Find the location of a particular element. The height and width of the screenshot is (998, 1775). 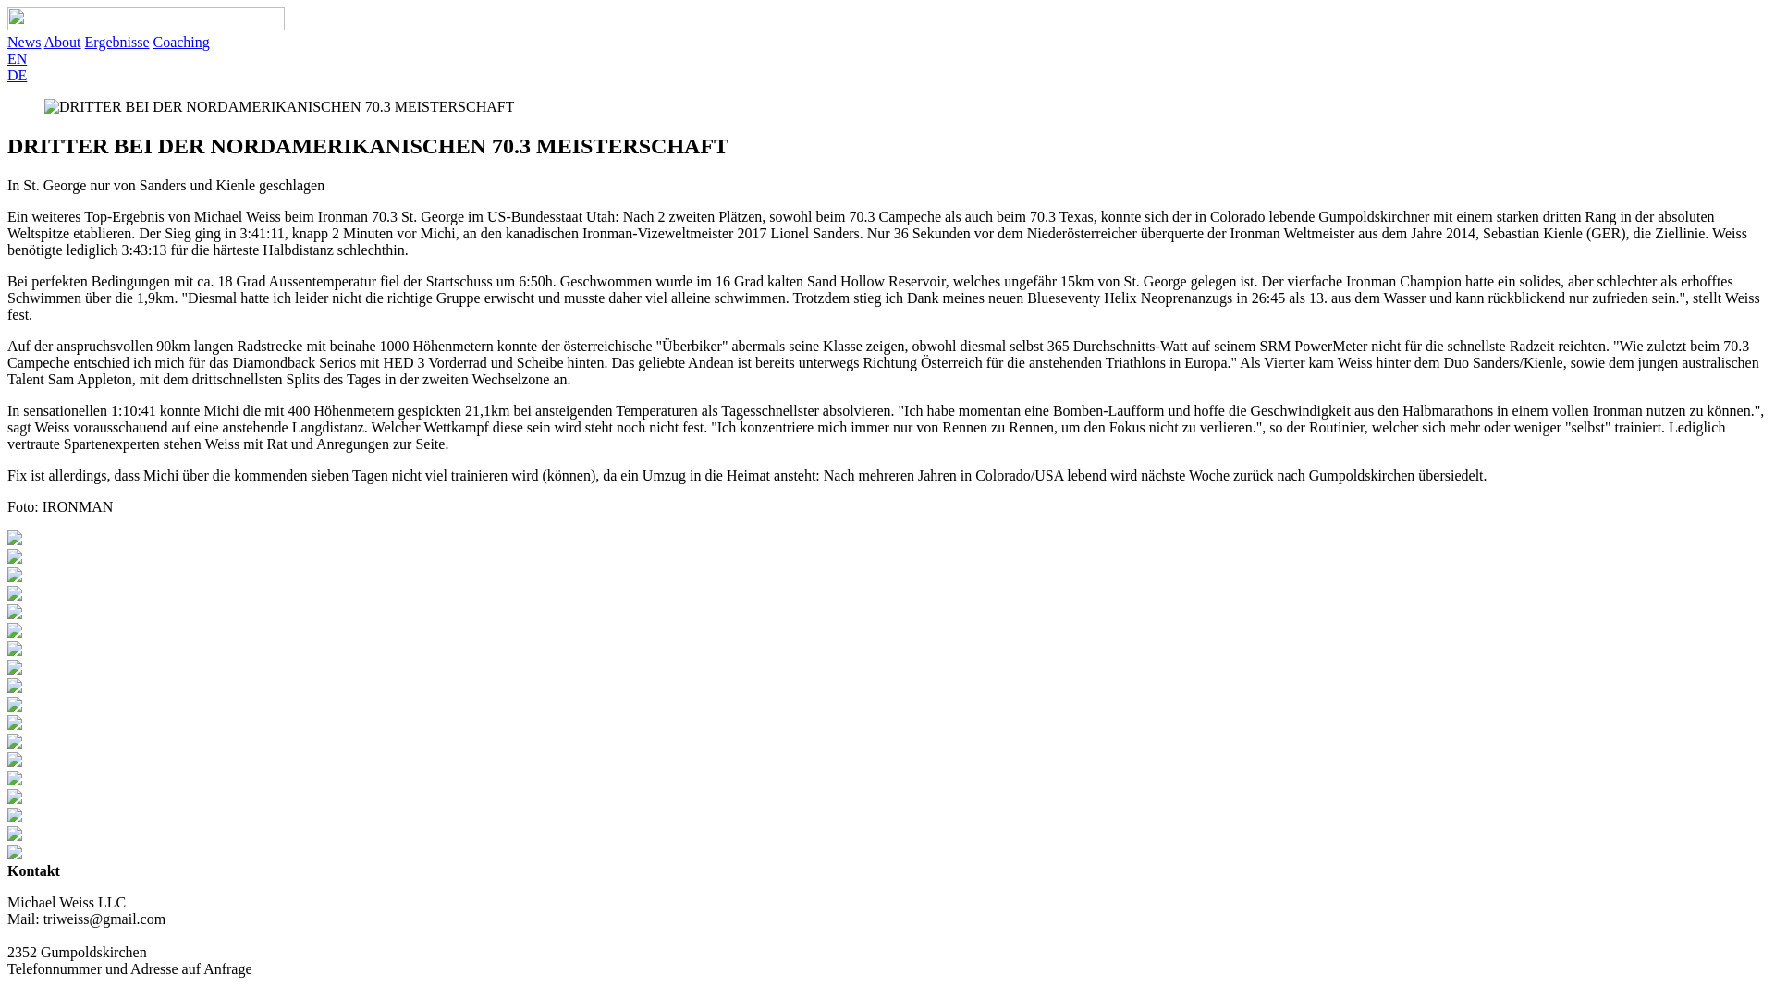

Ergebnisse is located at coordinates (117, 43).